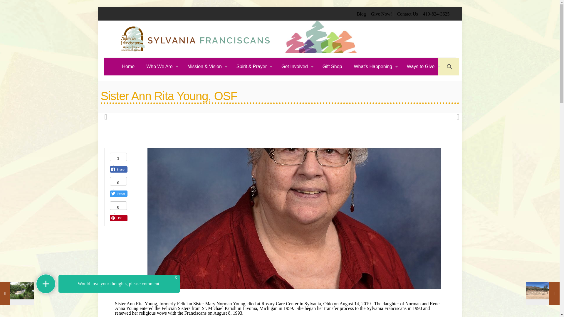 This screenshot has height=317, width=564. Describe the element at coordinates (407, 14) in the screenshot. I see `Contact Us` at that location.